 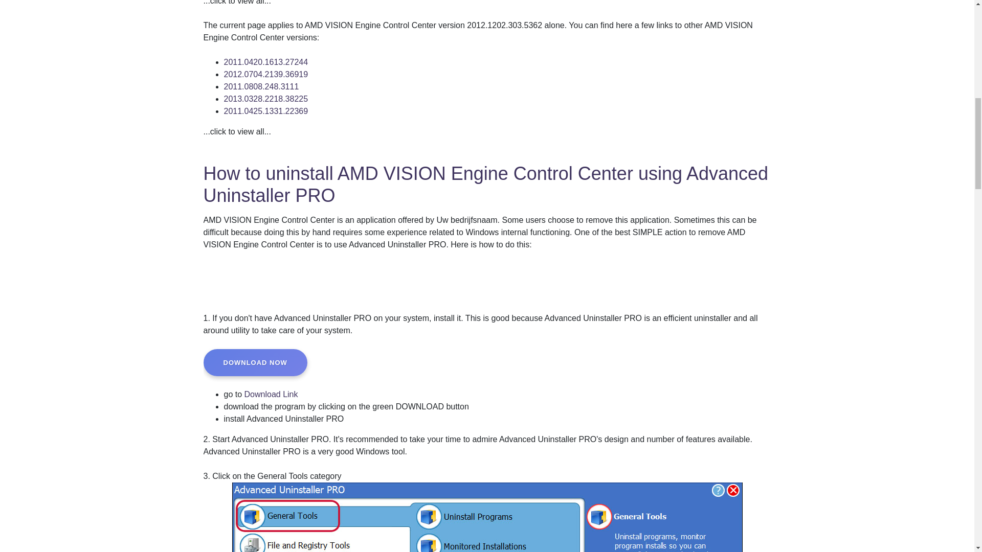 What do you see at coordinates (261, 86) in the screenshot?
I see `2011.0808.248.3111` at bounding box center [261, 86].